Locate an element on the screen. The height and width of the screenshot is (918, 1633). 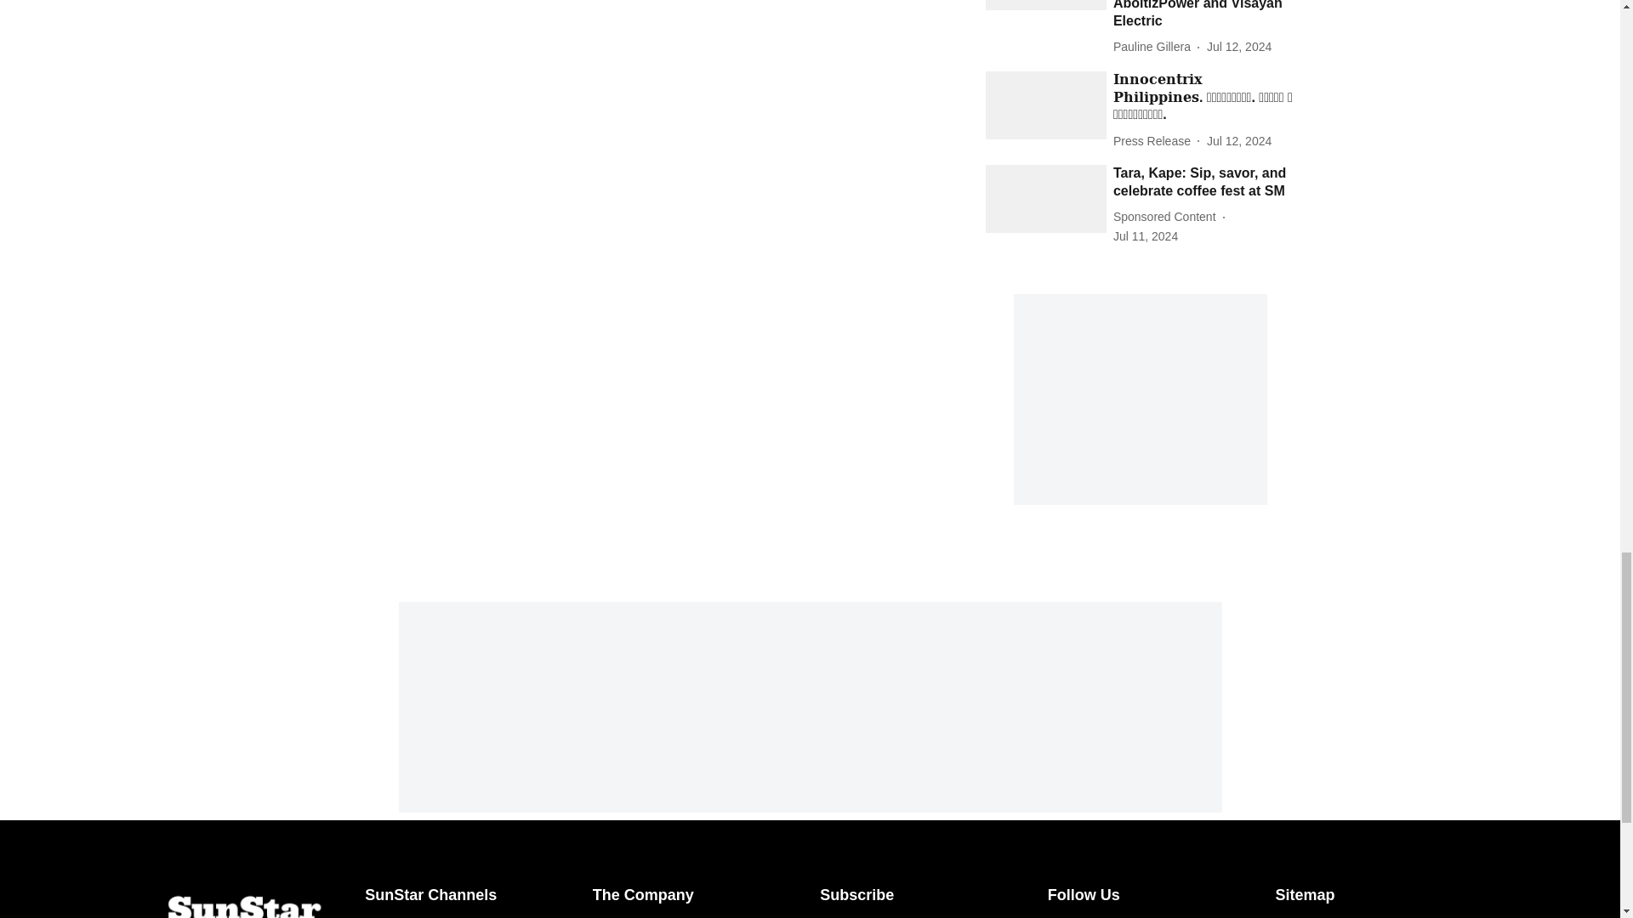
2024-07-12 07:00 is located at coordinates (1238, 47).